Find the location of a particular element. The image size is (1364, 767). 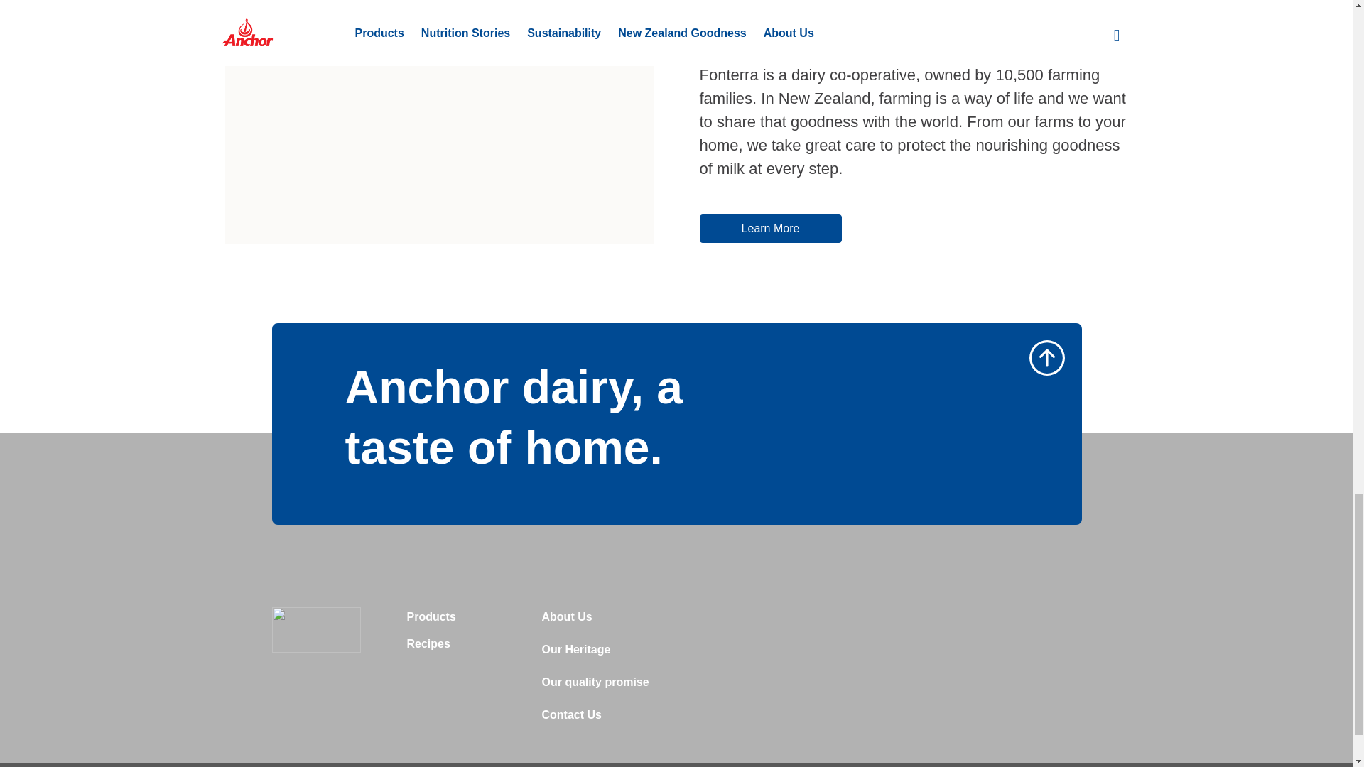

Products is located at coordinates (431, 621).